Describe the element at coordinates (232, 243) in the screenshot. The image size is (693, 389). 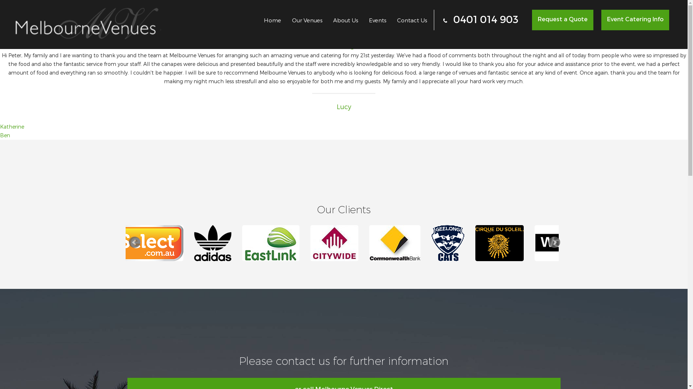
I see `Melbourne Venues` at that location.